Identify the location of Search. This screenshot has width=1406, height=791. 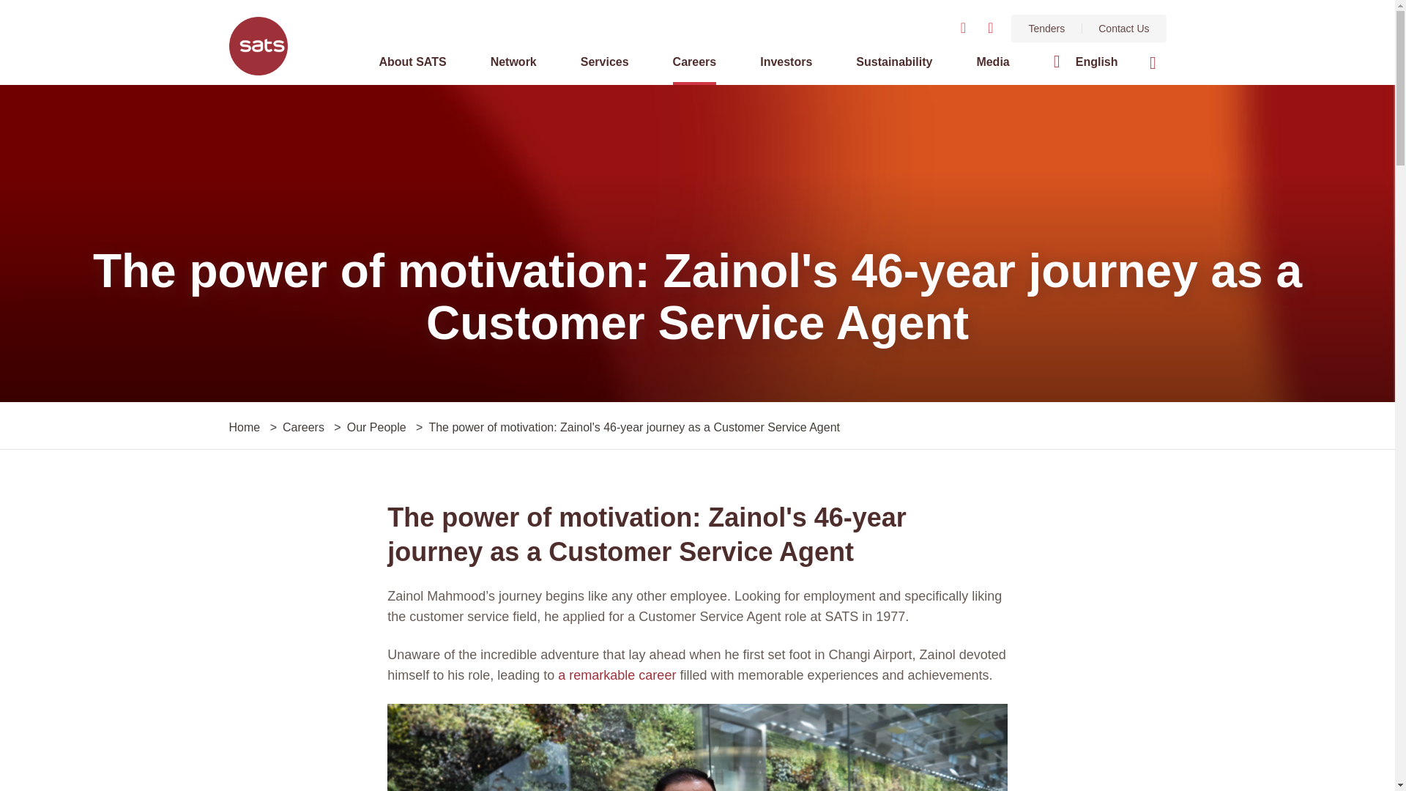
(1152, 63).